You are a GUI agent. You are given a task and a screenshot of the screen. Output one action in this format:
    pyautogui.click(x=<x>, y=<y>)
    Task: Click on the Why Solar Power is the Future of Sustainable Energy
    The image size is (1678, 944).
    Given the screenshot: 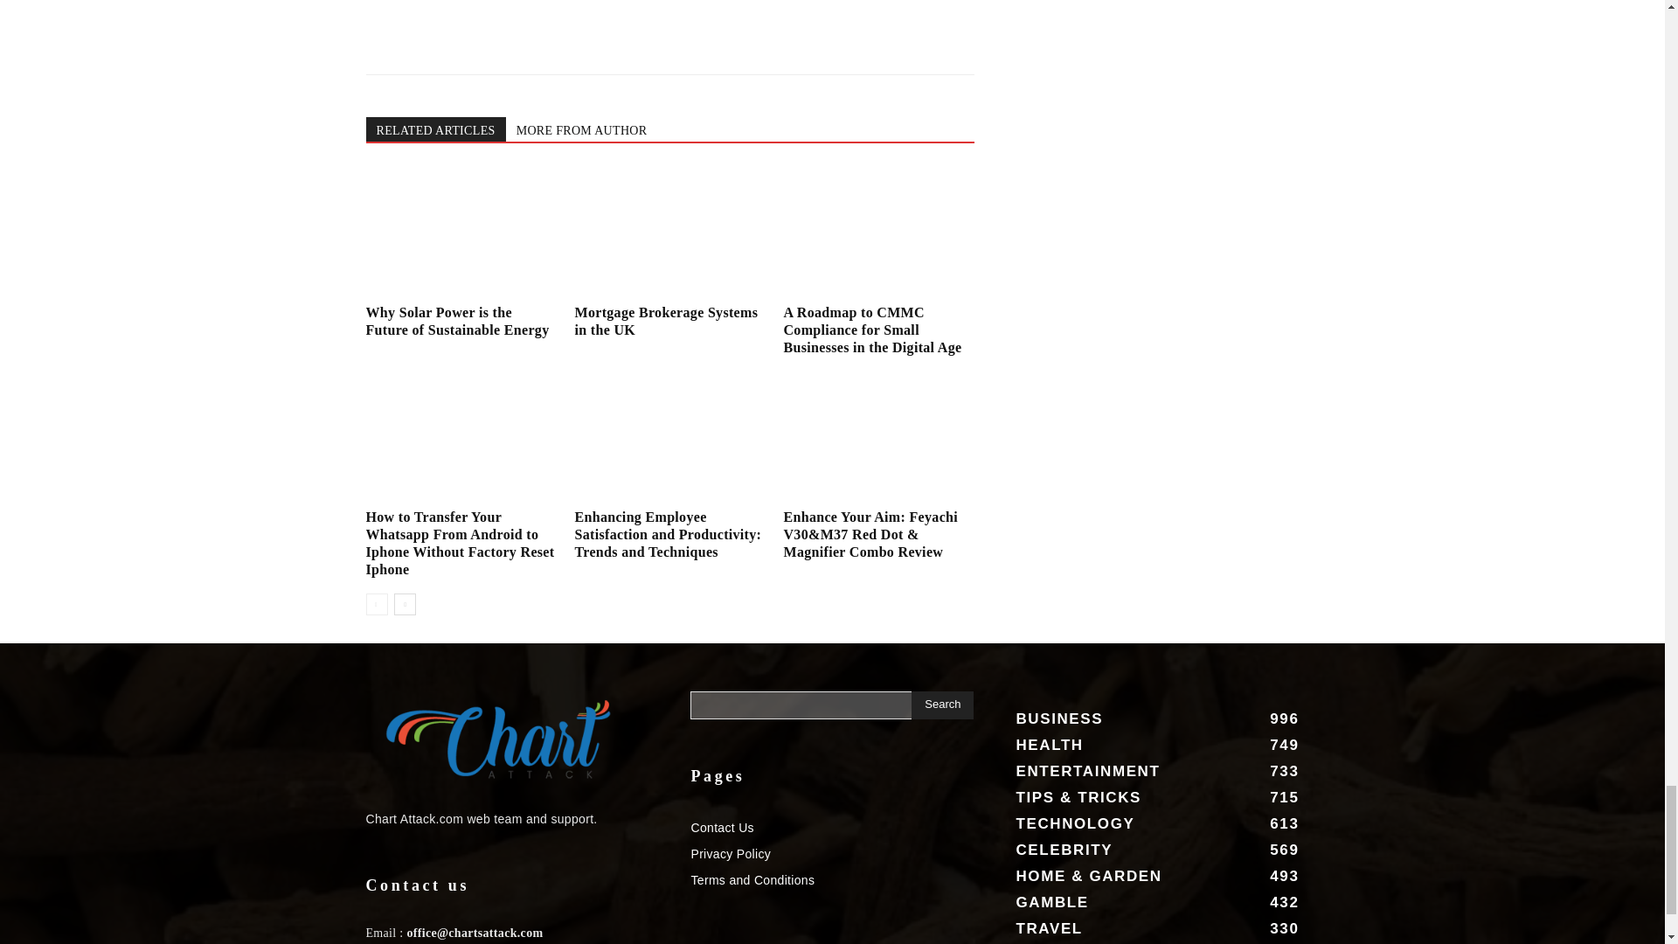 What is the action you would take?
    pyautogui.click(x=456, y=320)
    